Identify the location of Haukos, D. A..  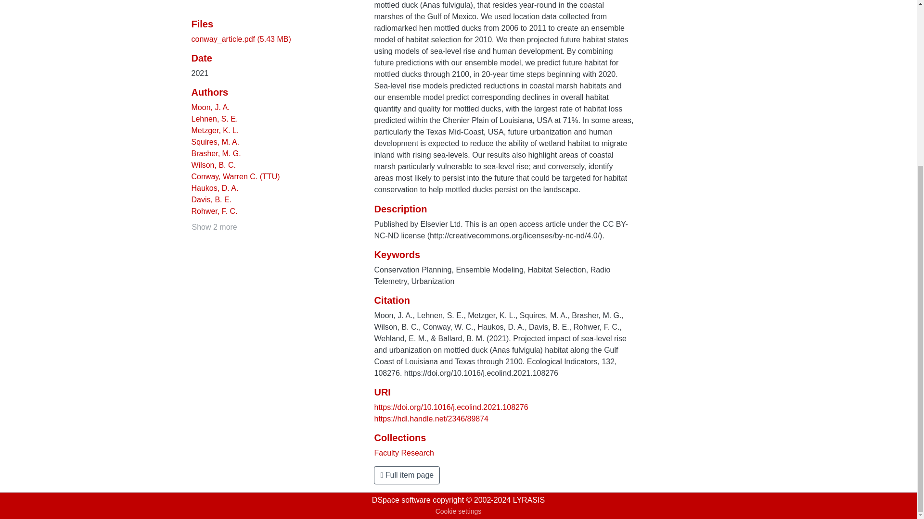
(215, 188).